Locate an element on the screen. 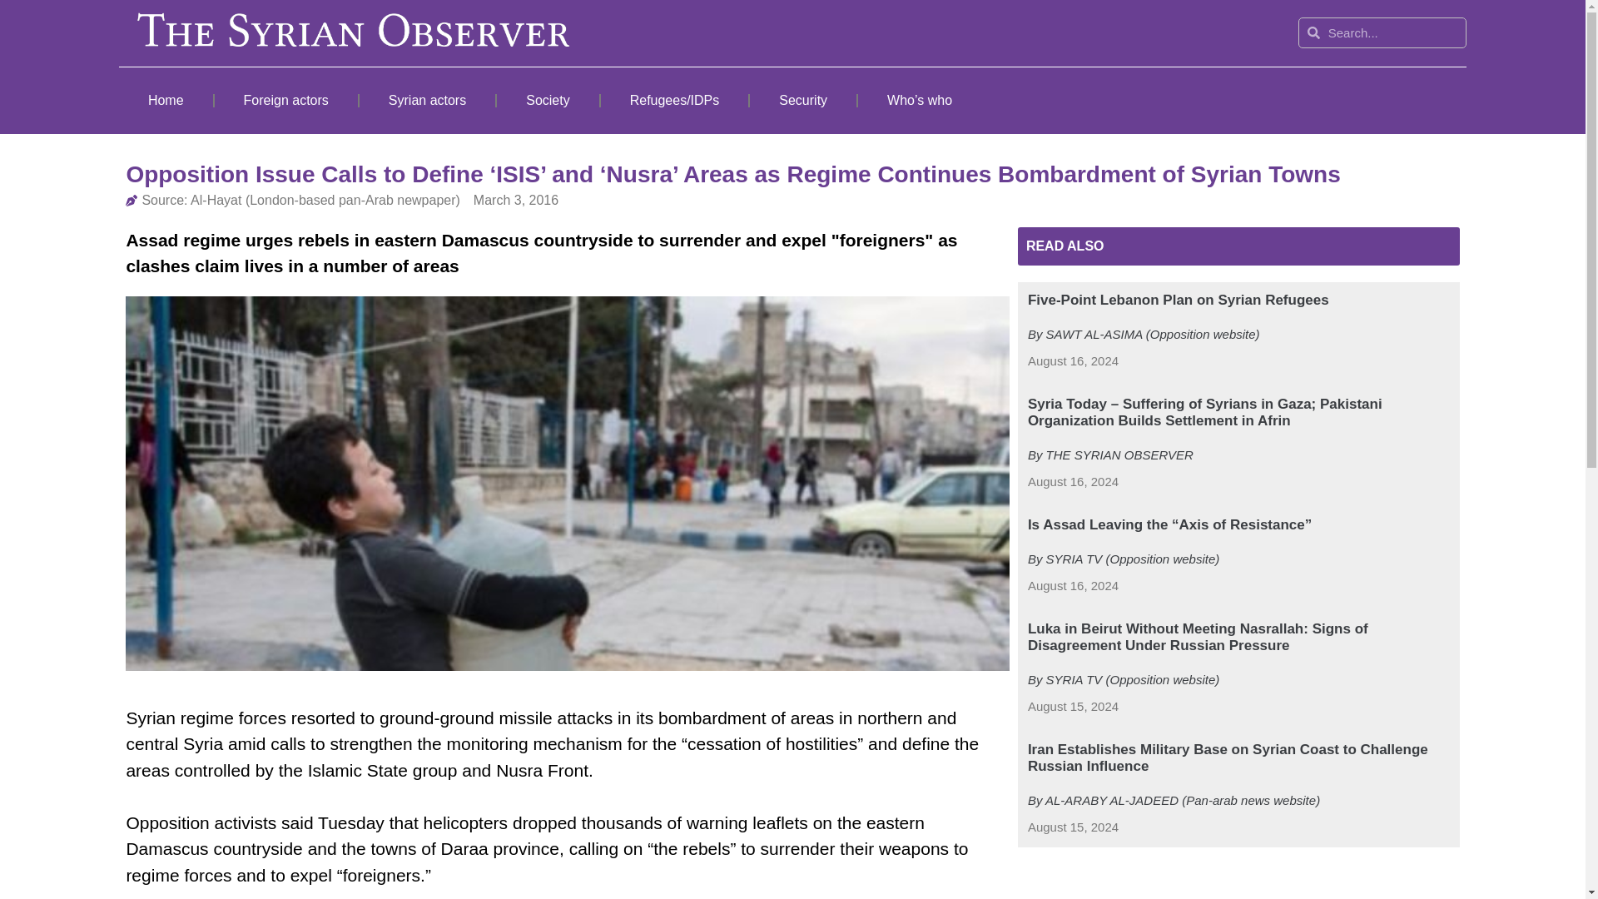 The height and width of the screenshot is (899, 1598). August 16, 2024 is located at coordinates (1073, 361).